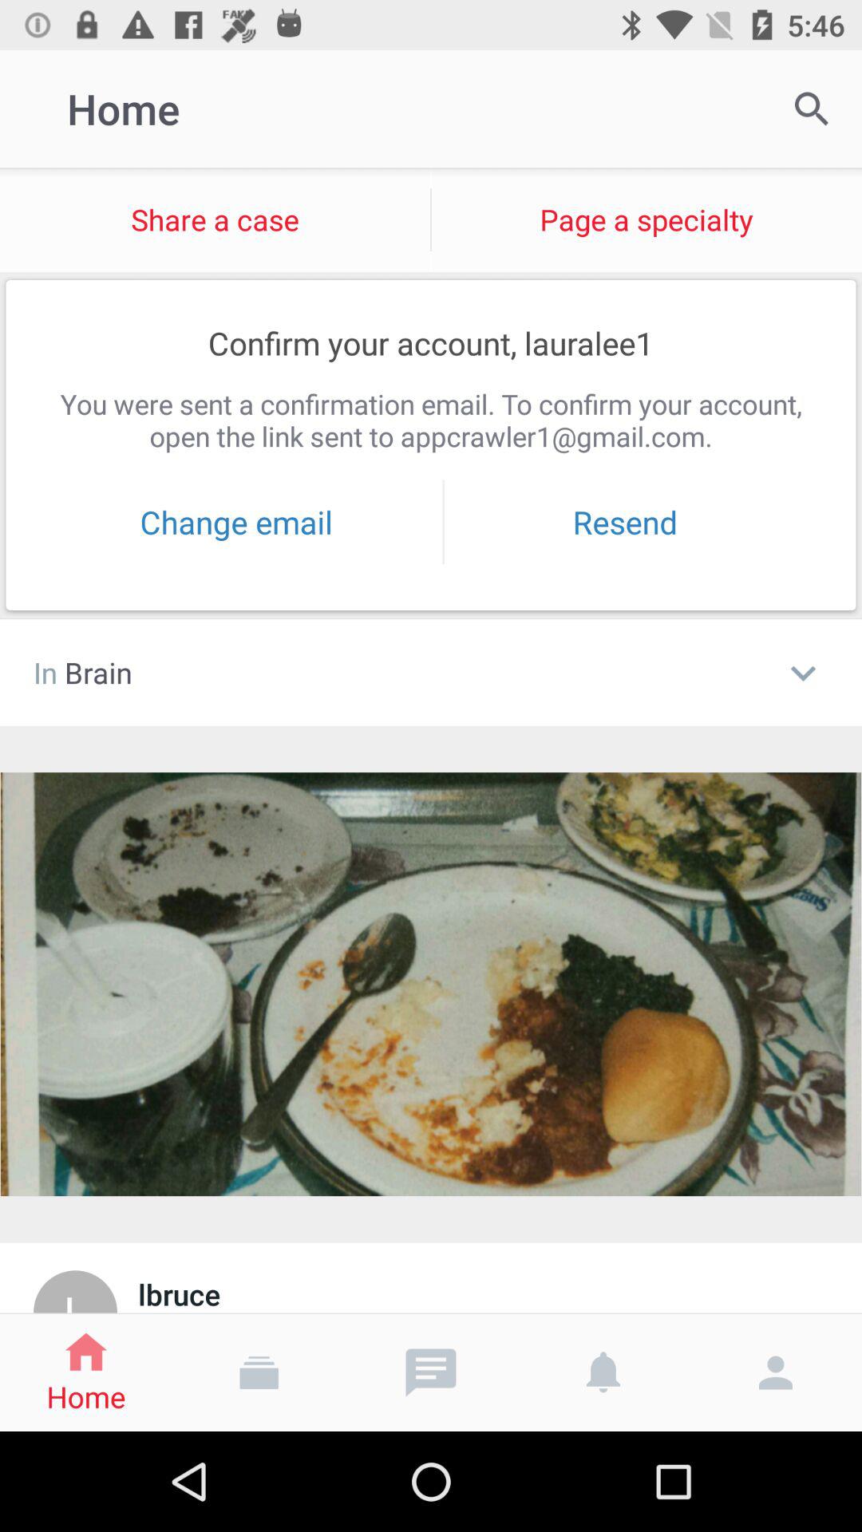 The height and width of the screenshot is (1532, 862). I want to click on choose the change email on the left, so click(236, 522).